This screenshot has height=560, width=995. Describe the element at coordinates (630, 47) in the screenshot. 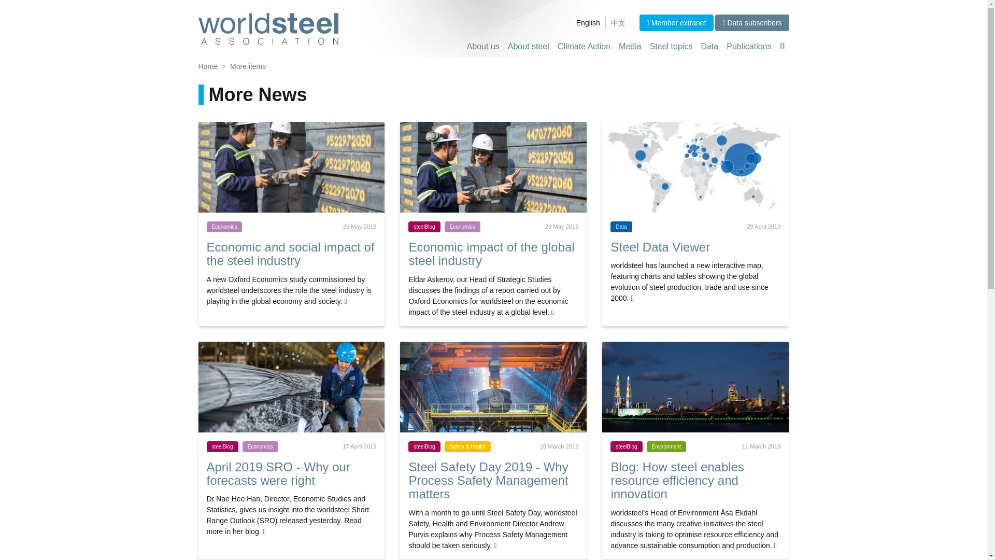

I see `Media` at that location.